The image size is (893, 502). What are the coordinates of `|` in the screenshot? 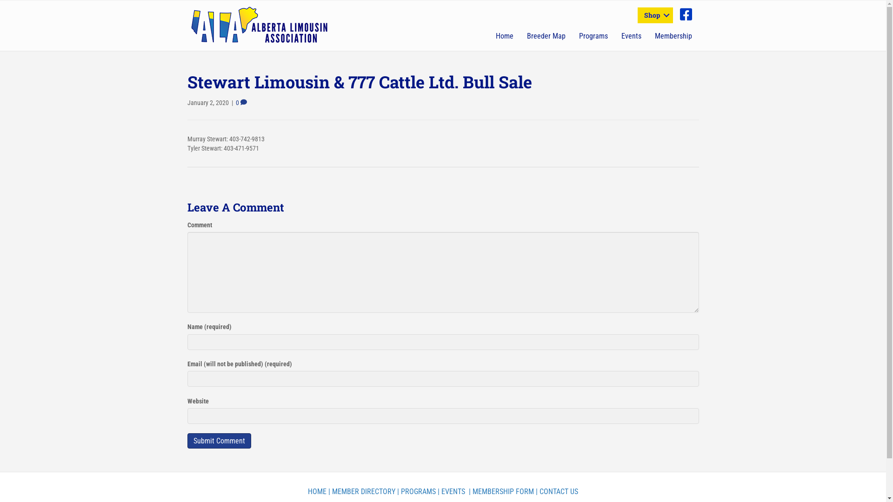 It's located at (329, 492).